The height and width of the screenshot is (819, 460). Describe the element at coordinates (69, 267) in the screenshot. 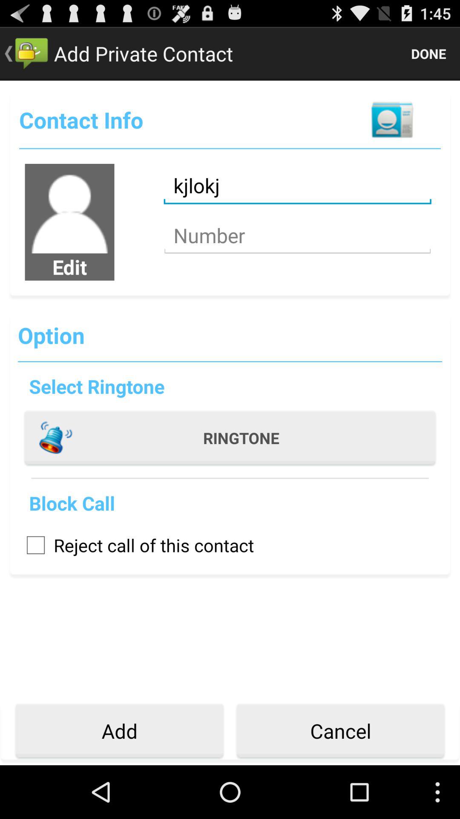

I see `jump until the edit app` at that location.